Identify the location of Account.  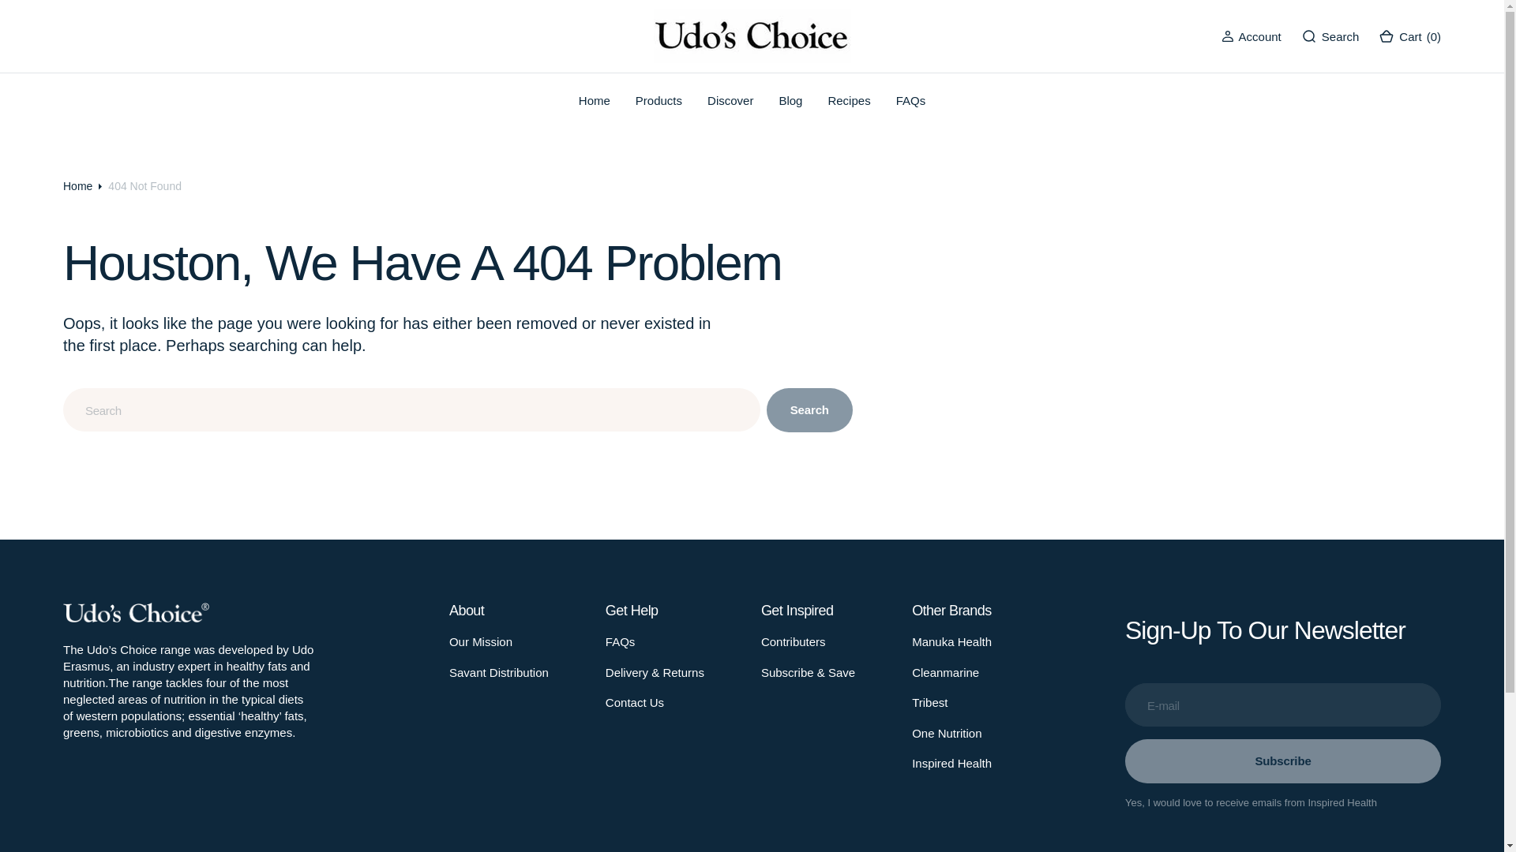
(1259, 36).